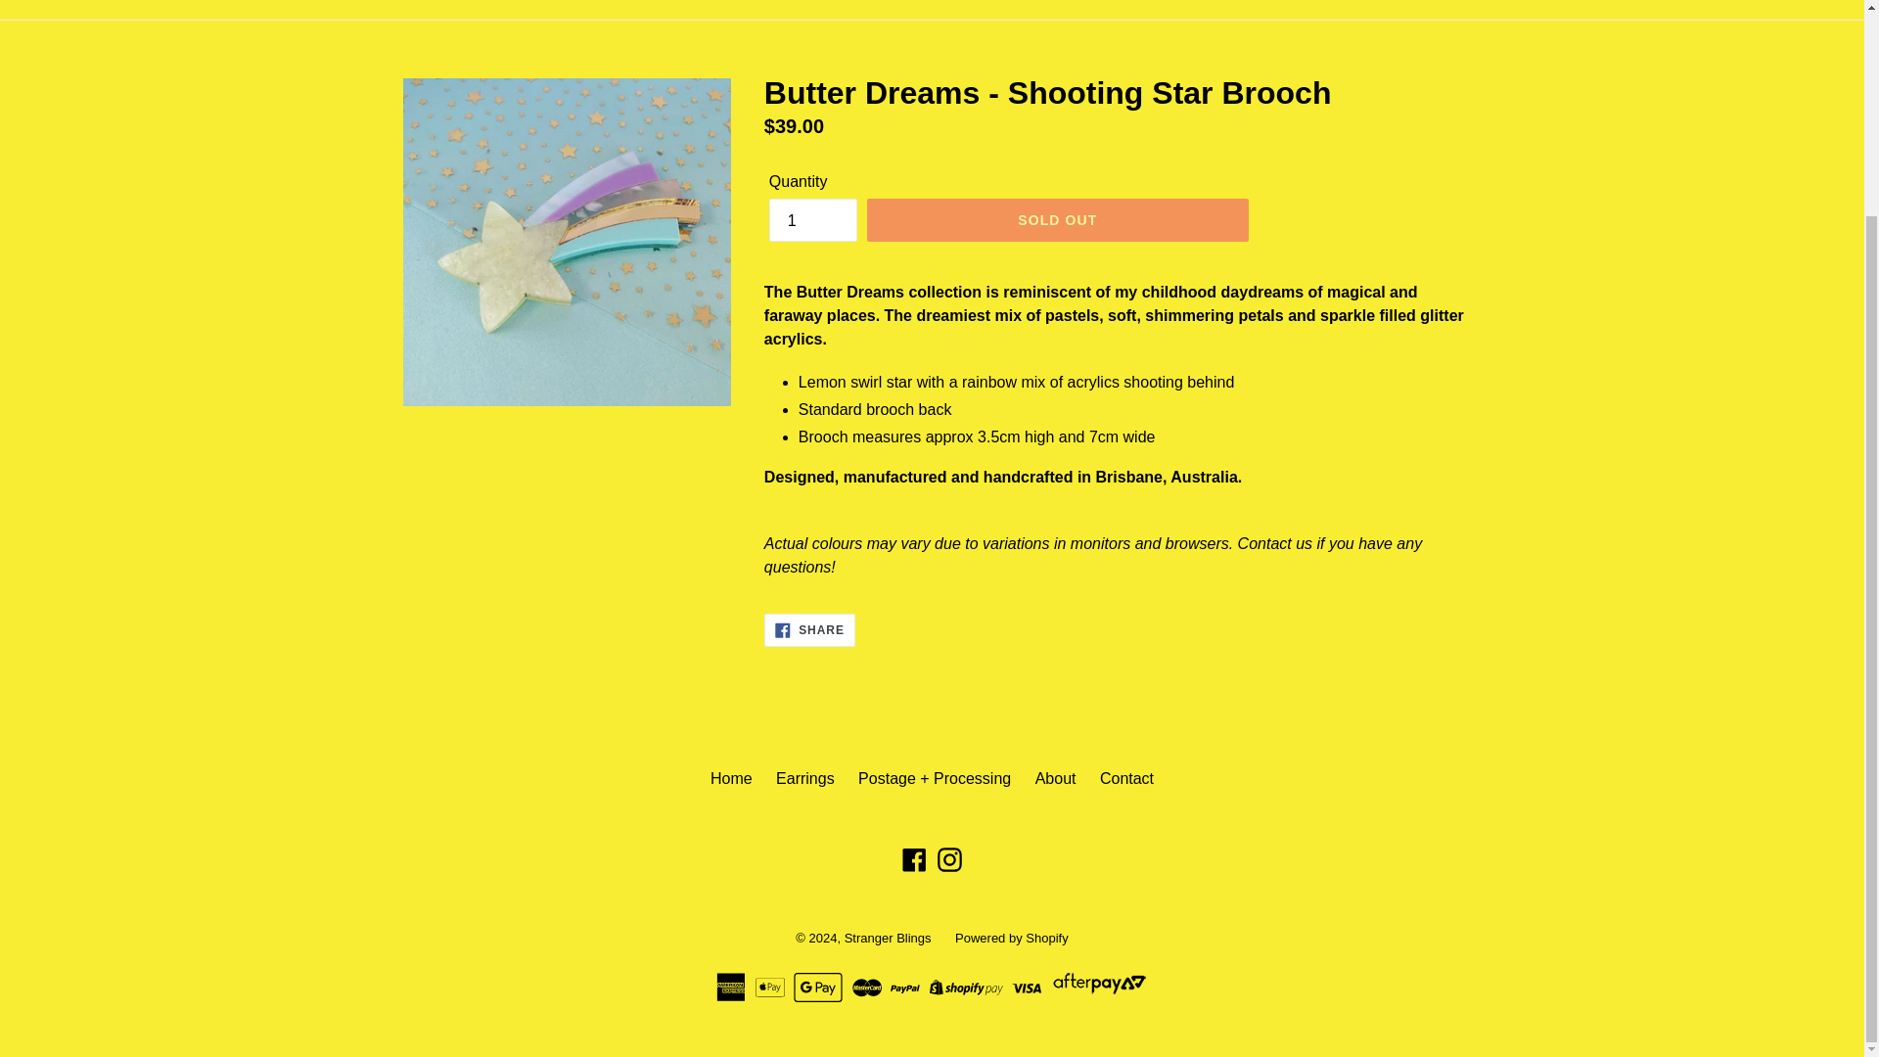  What do you see at coordinates (1057, 220) in the screenshot?
I see `SOLD OUT` at bounding box center [1057, 220].